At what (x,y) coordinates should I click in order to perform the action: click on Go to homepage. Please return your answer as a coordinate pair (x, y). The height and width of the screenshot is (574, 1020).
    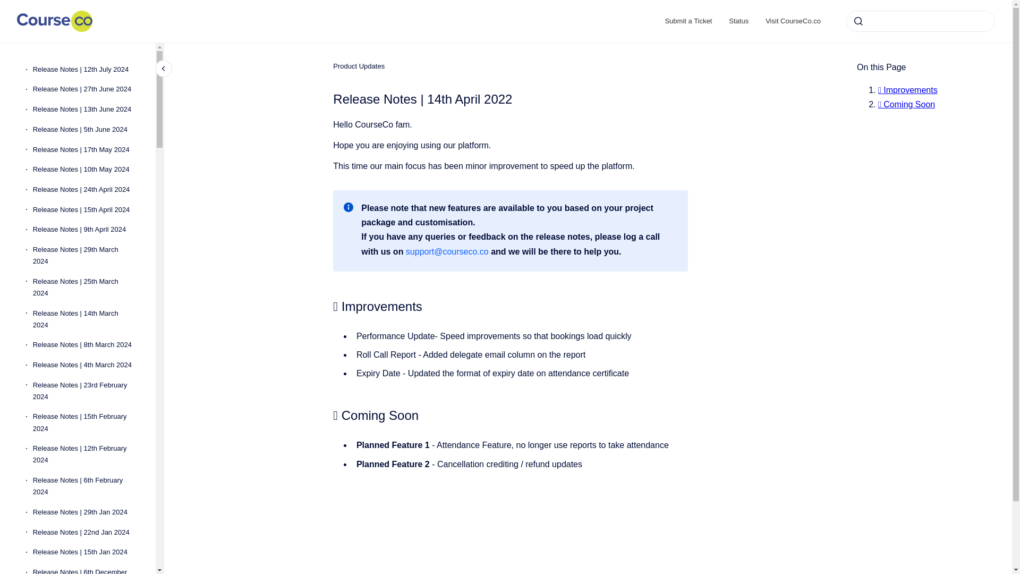
    Looking at the image, I should click on (55, 21).